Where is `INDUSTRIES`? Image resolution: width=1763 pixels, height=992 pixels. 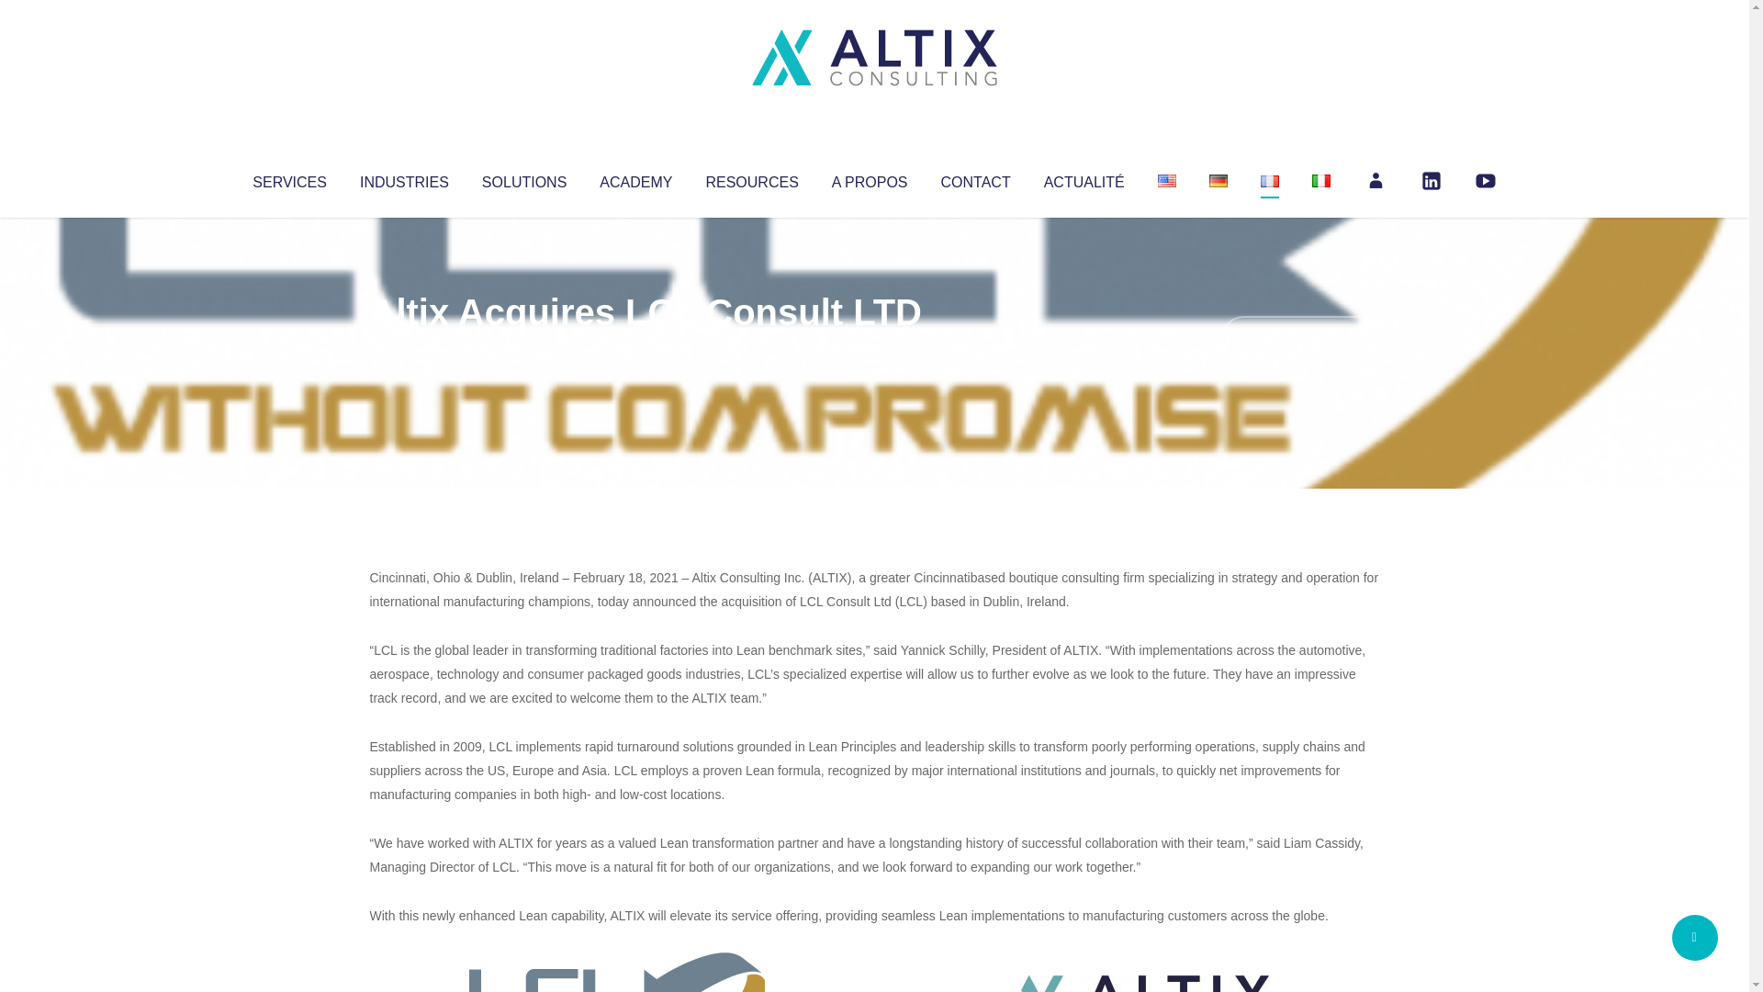 INDUSTRIES is located at coordinates (404, 178).